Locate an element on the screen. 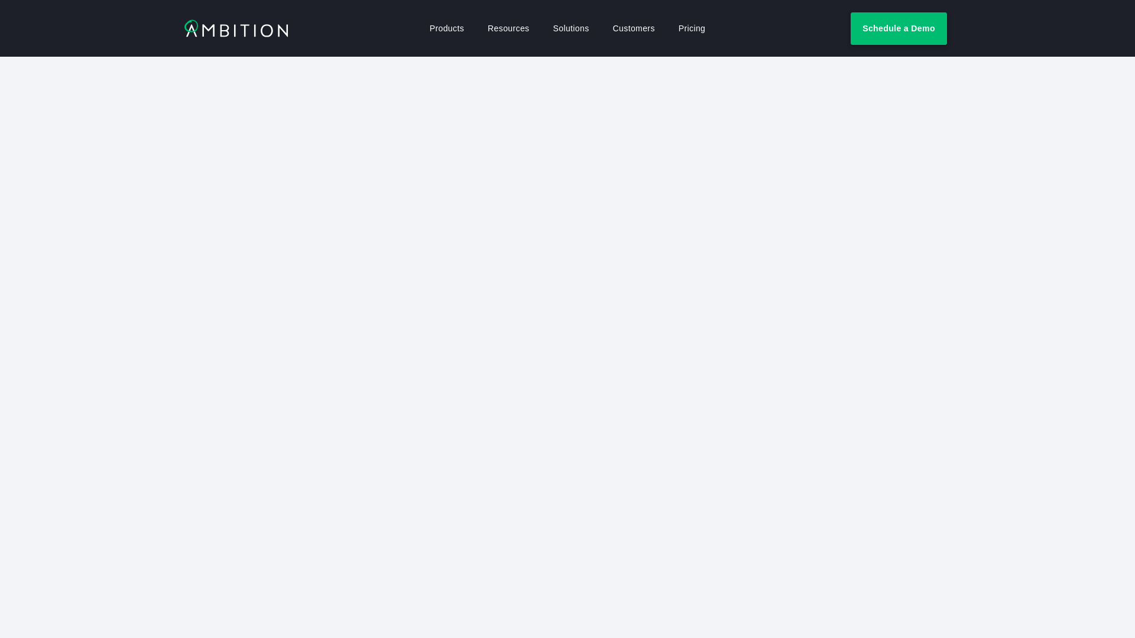  Ambition is located at coordinates (236, 28).